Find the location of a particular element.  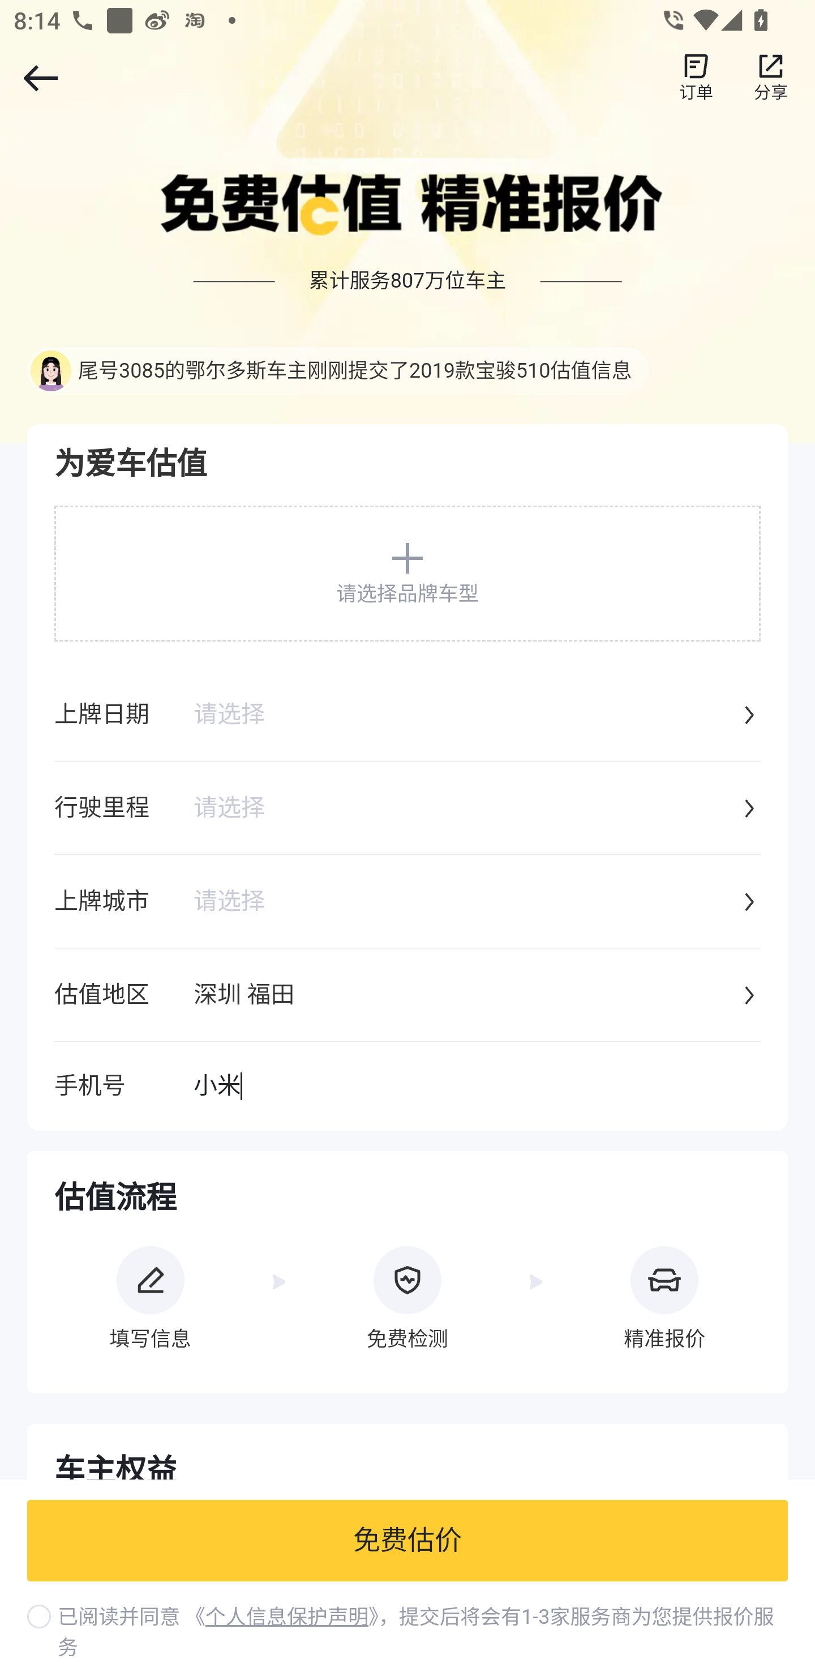

分享 is located at coordinates (771, 78).